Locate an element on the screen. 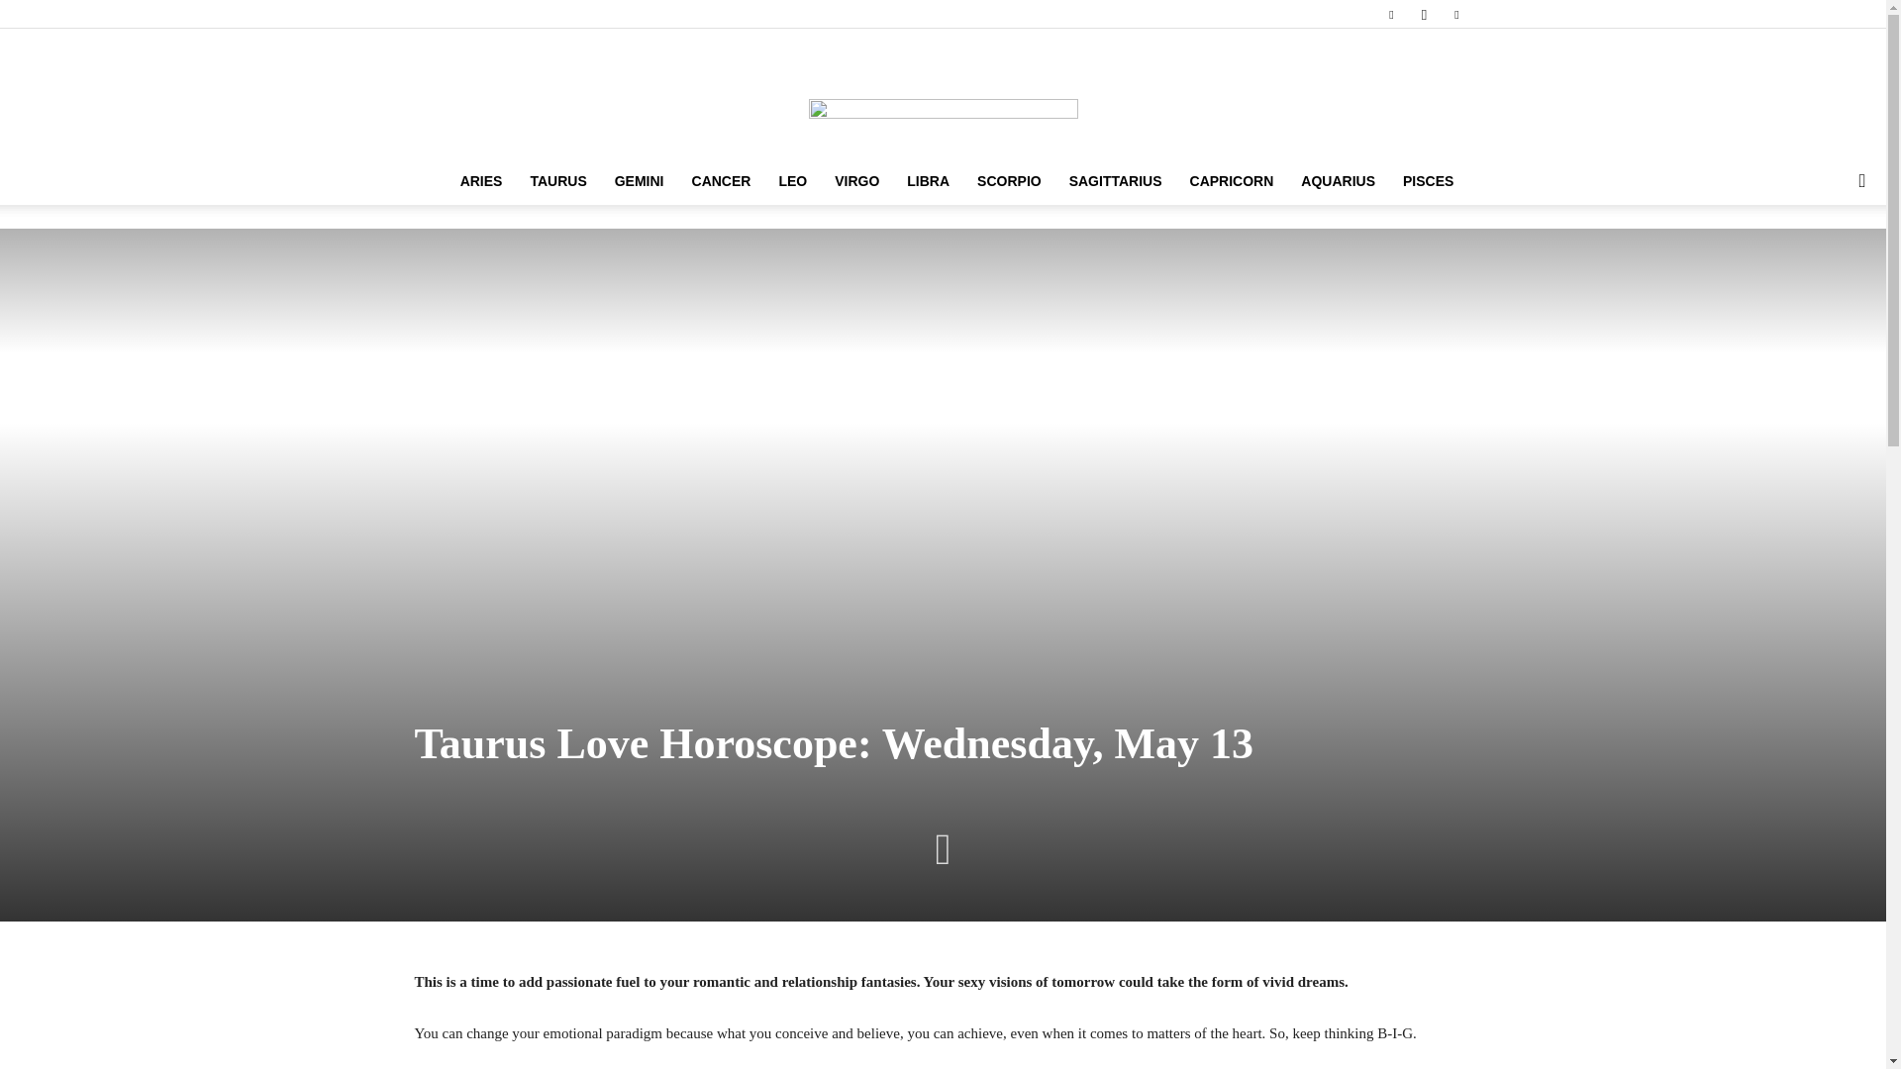  Instagram is located at coordinates (1424, 14).